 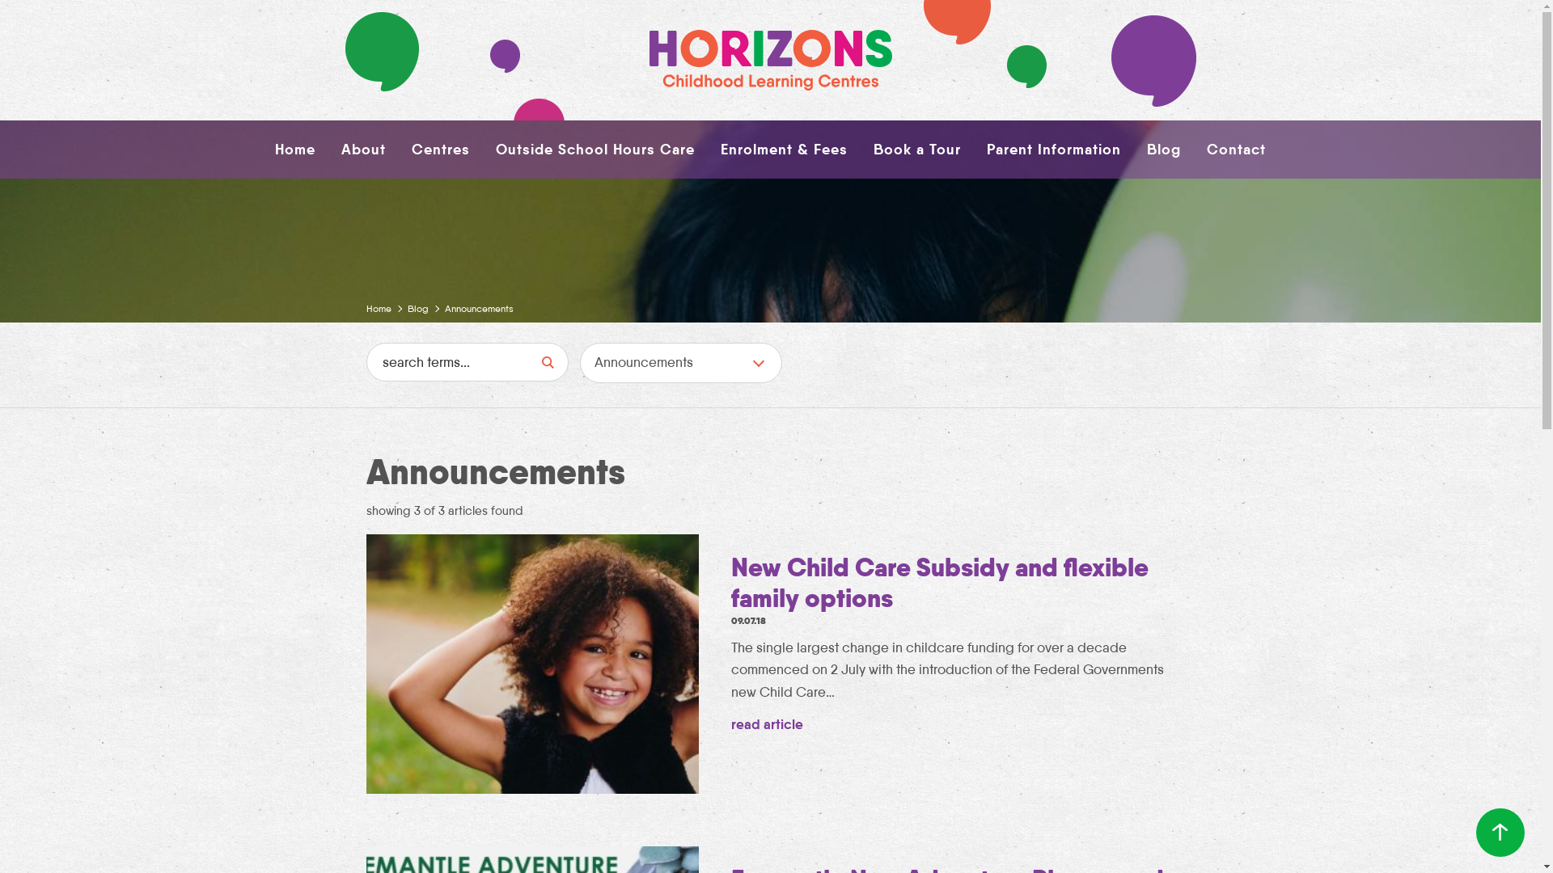 I want to click on Centres, so click(x=441, y=150).